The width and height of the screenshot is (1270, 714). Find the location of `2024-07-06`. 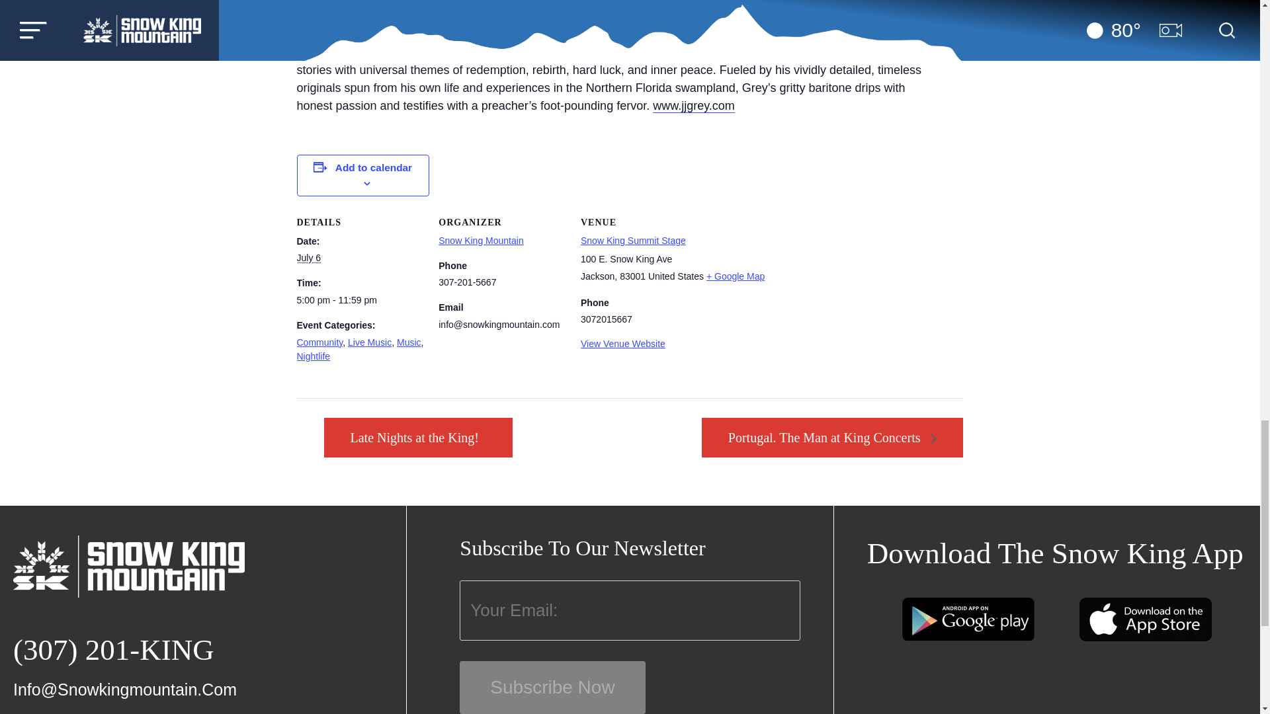

2024-07-06 is located at coordinates (308, 258).